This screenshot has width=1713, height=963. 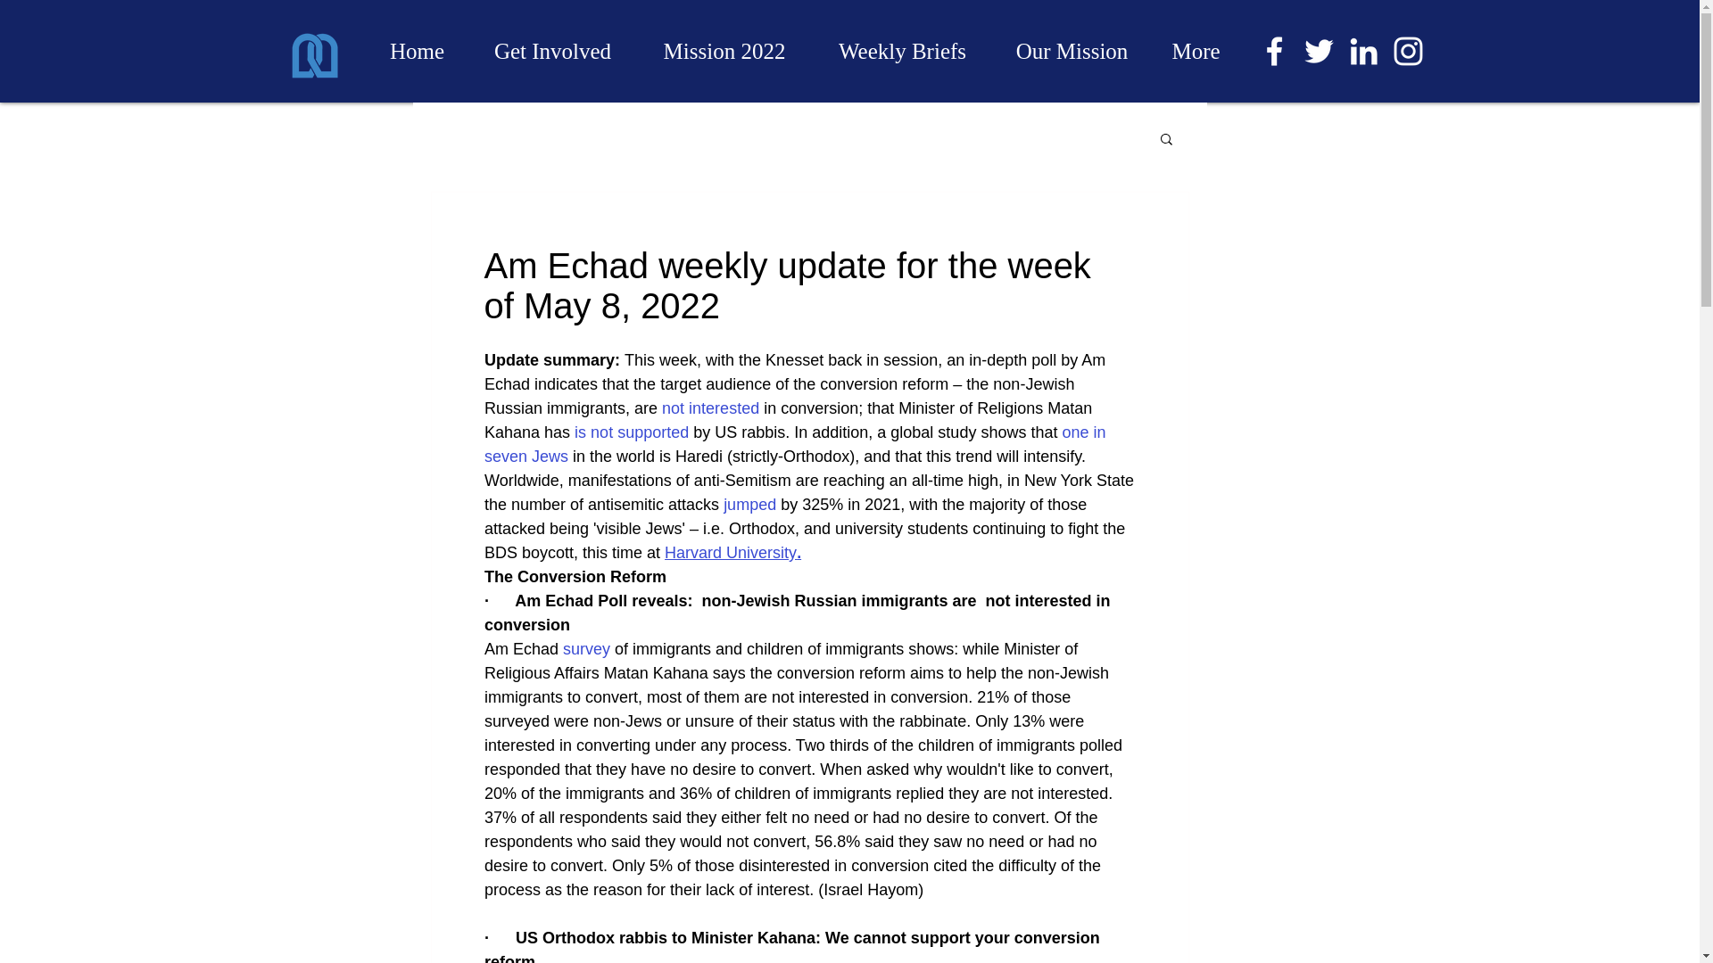 I want to click on Our Mission, so click(x=1072, y=50).